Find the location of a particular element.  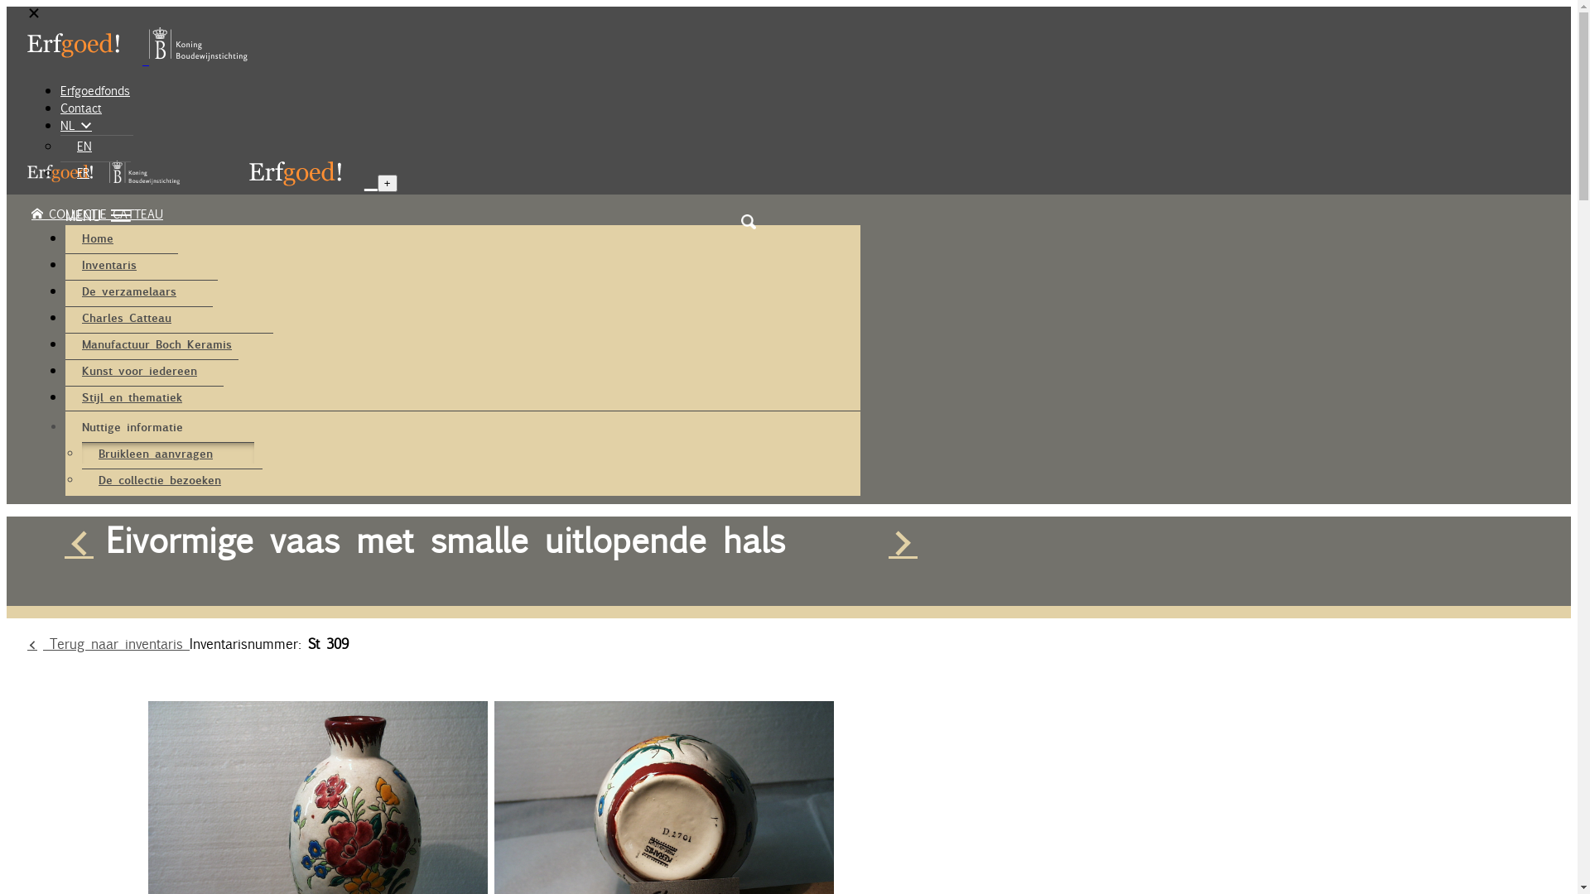

FR is located at coordinates (96, 172).